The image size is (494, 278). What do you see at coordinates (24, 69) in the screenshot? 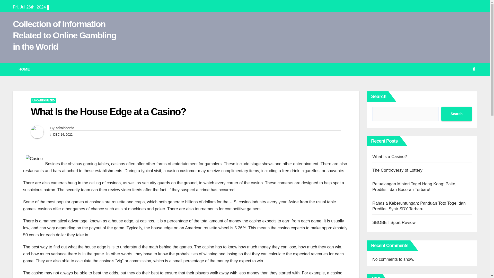
I see `Home` at bounding box center [24, 69].